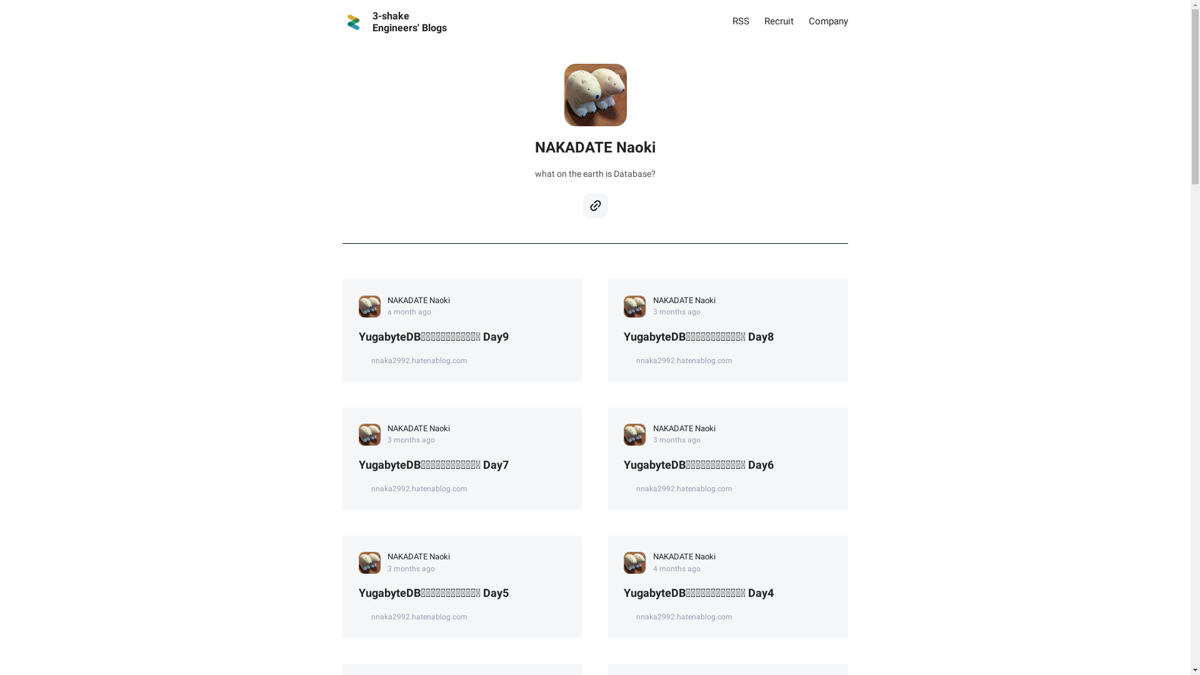 Image resolution: width=1200 pixels, height=675 pixels. Describe the element at coordinates (462, 427) in the screenshot. I see `NAKADATE Naoki
3 months ago` at that location.